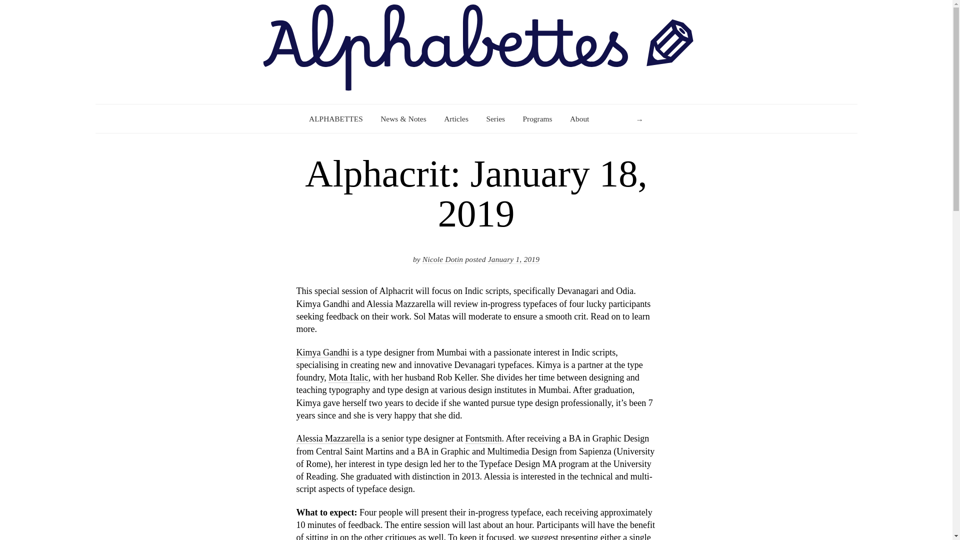 Image resolution: width=960 pixels, height=540 pixels. What do you see at coordinates (330, 438) in the screenshot?
I see `Alessia Mazzarella` at bounding box center [330, 438].